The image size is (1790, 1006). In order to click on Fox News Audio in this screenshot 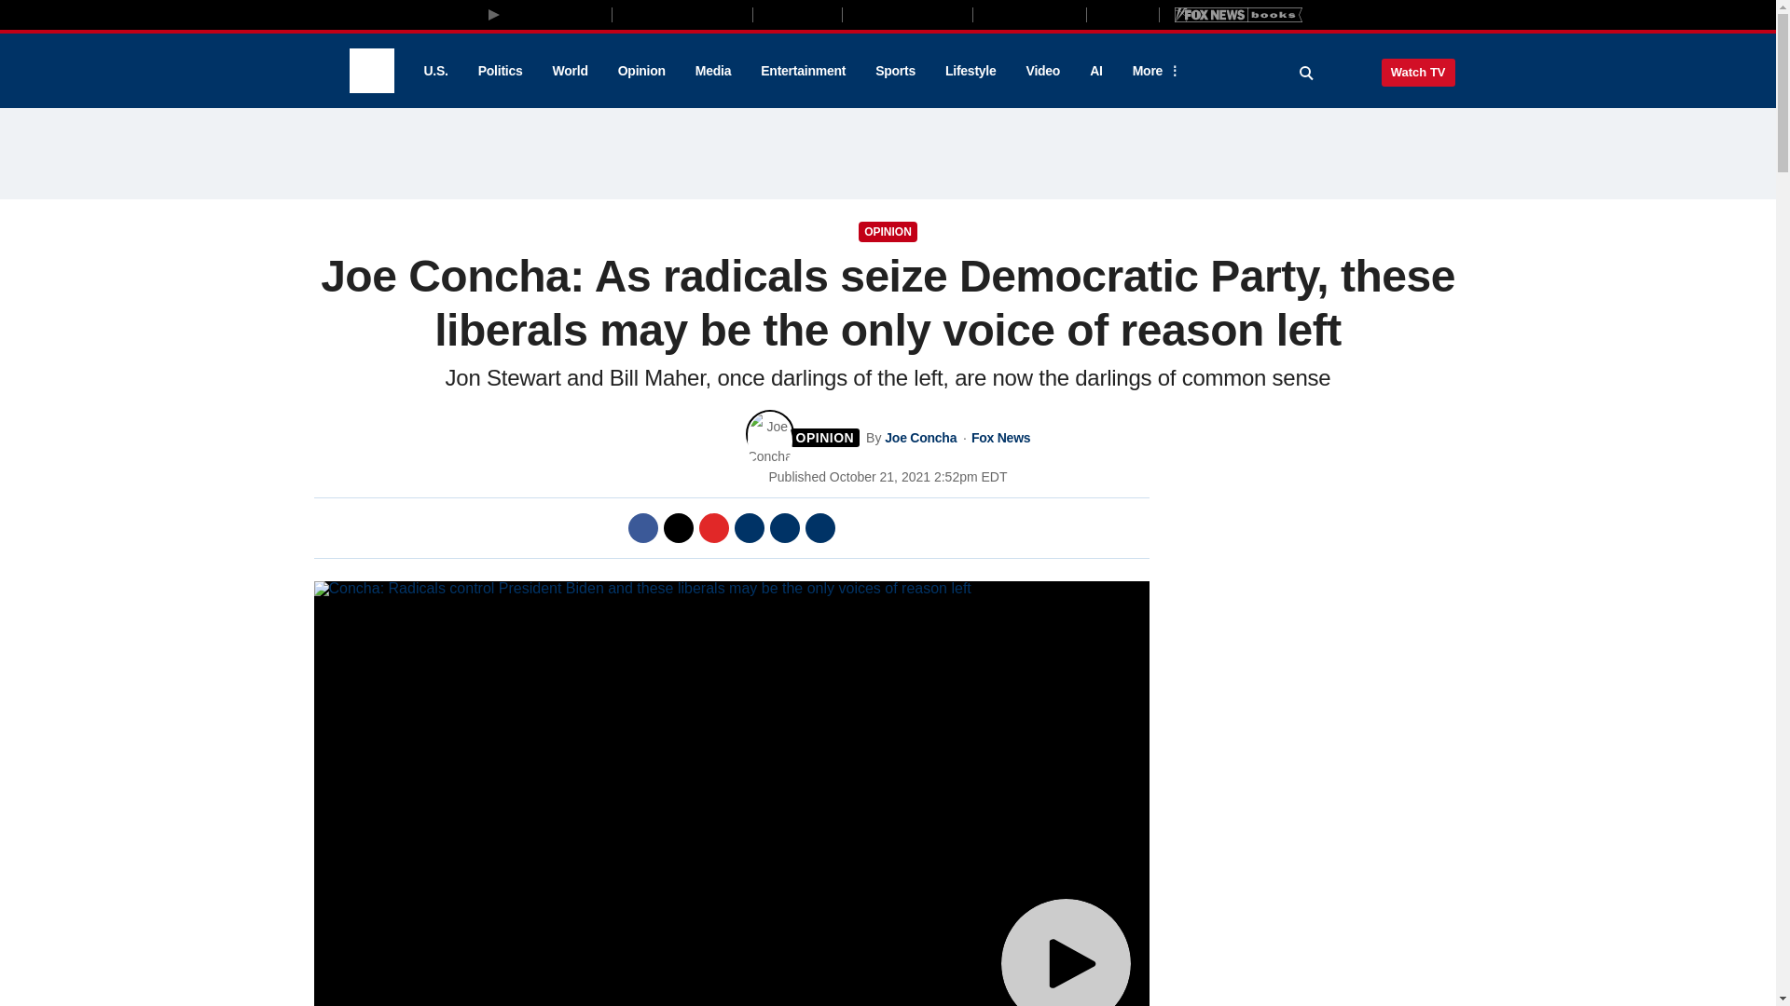, I will do `click(907, 14)`.